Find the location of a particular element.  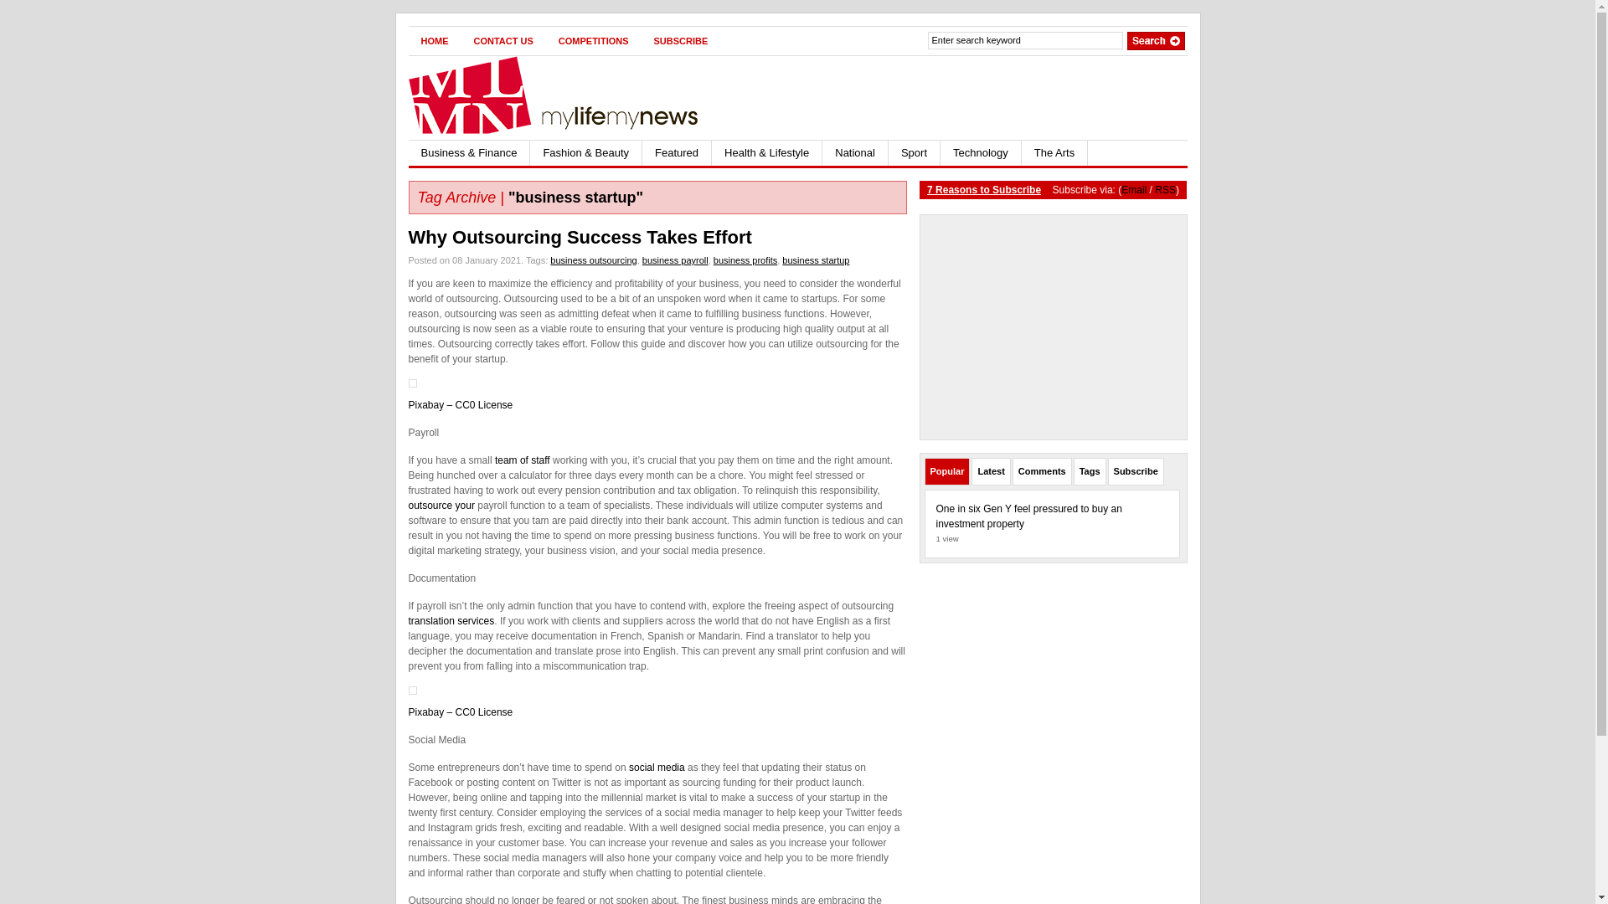

CONTACT US is located at coordinates (502, 41).